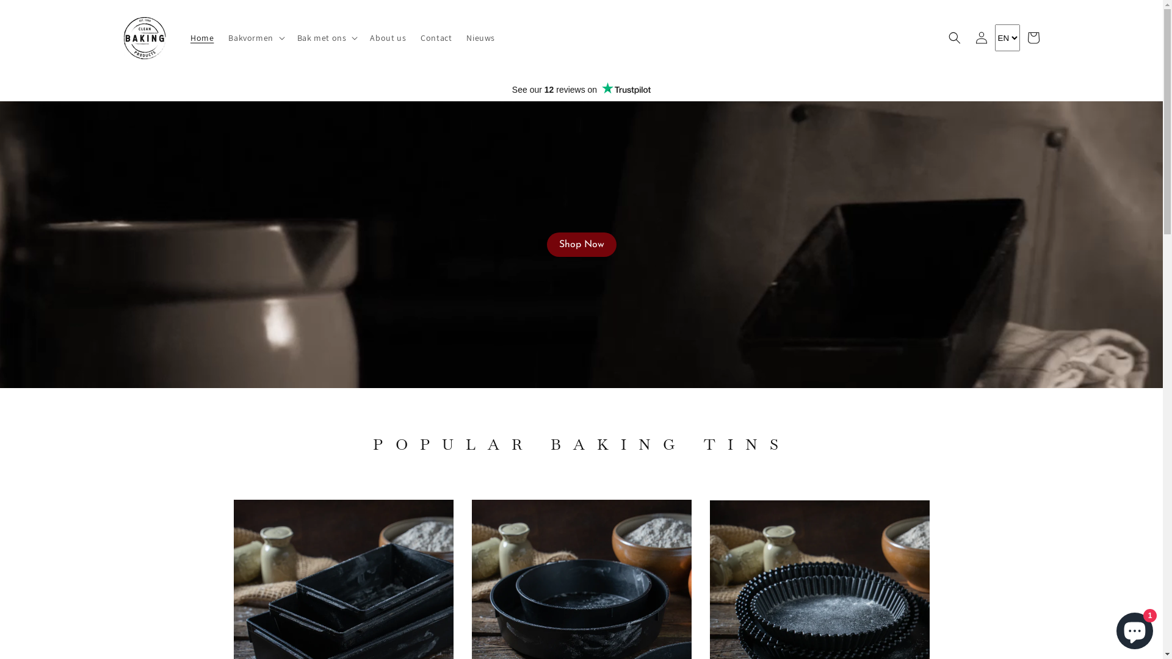 This screenshot has width=1172, height=659. I want to click on Cart, so click(1033, 38).